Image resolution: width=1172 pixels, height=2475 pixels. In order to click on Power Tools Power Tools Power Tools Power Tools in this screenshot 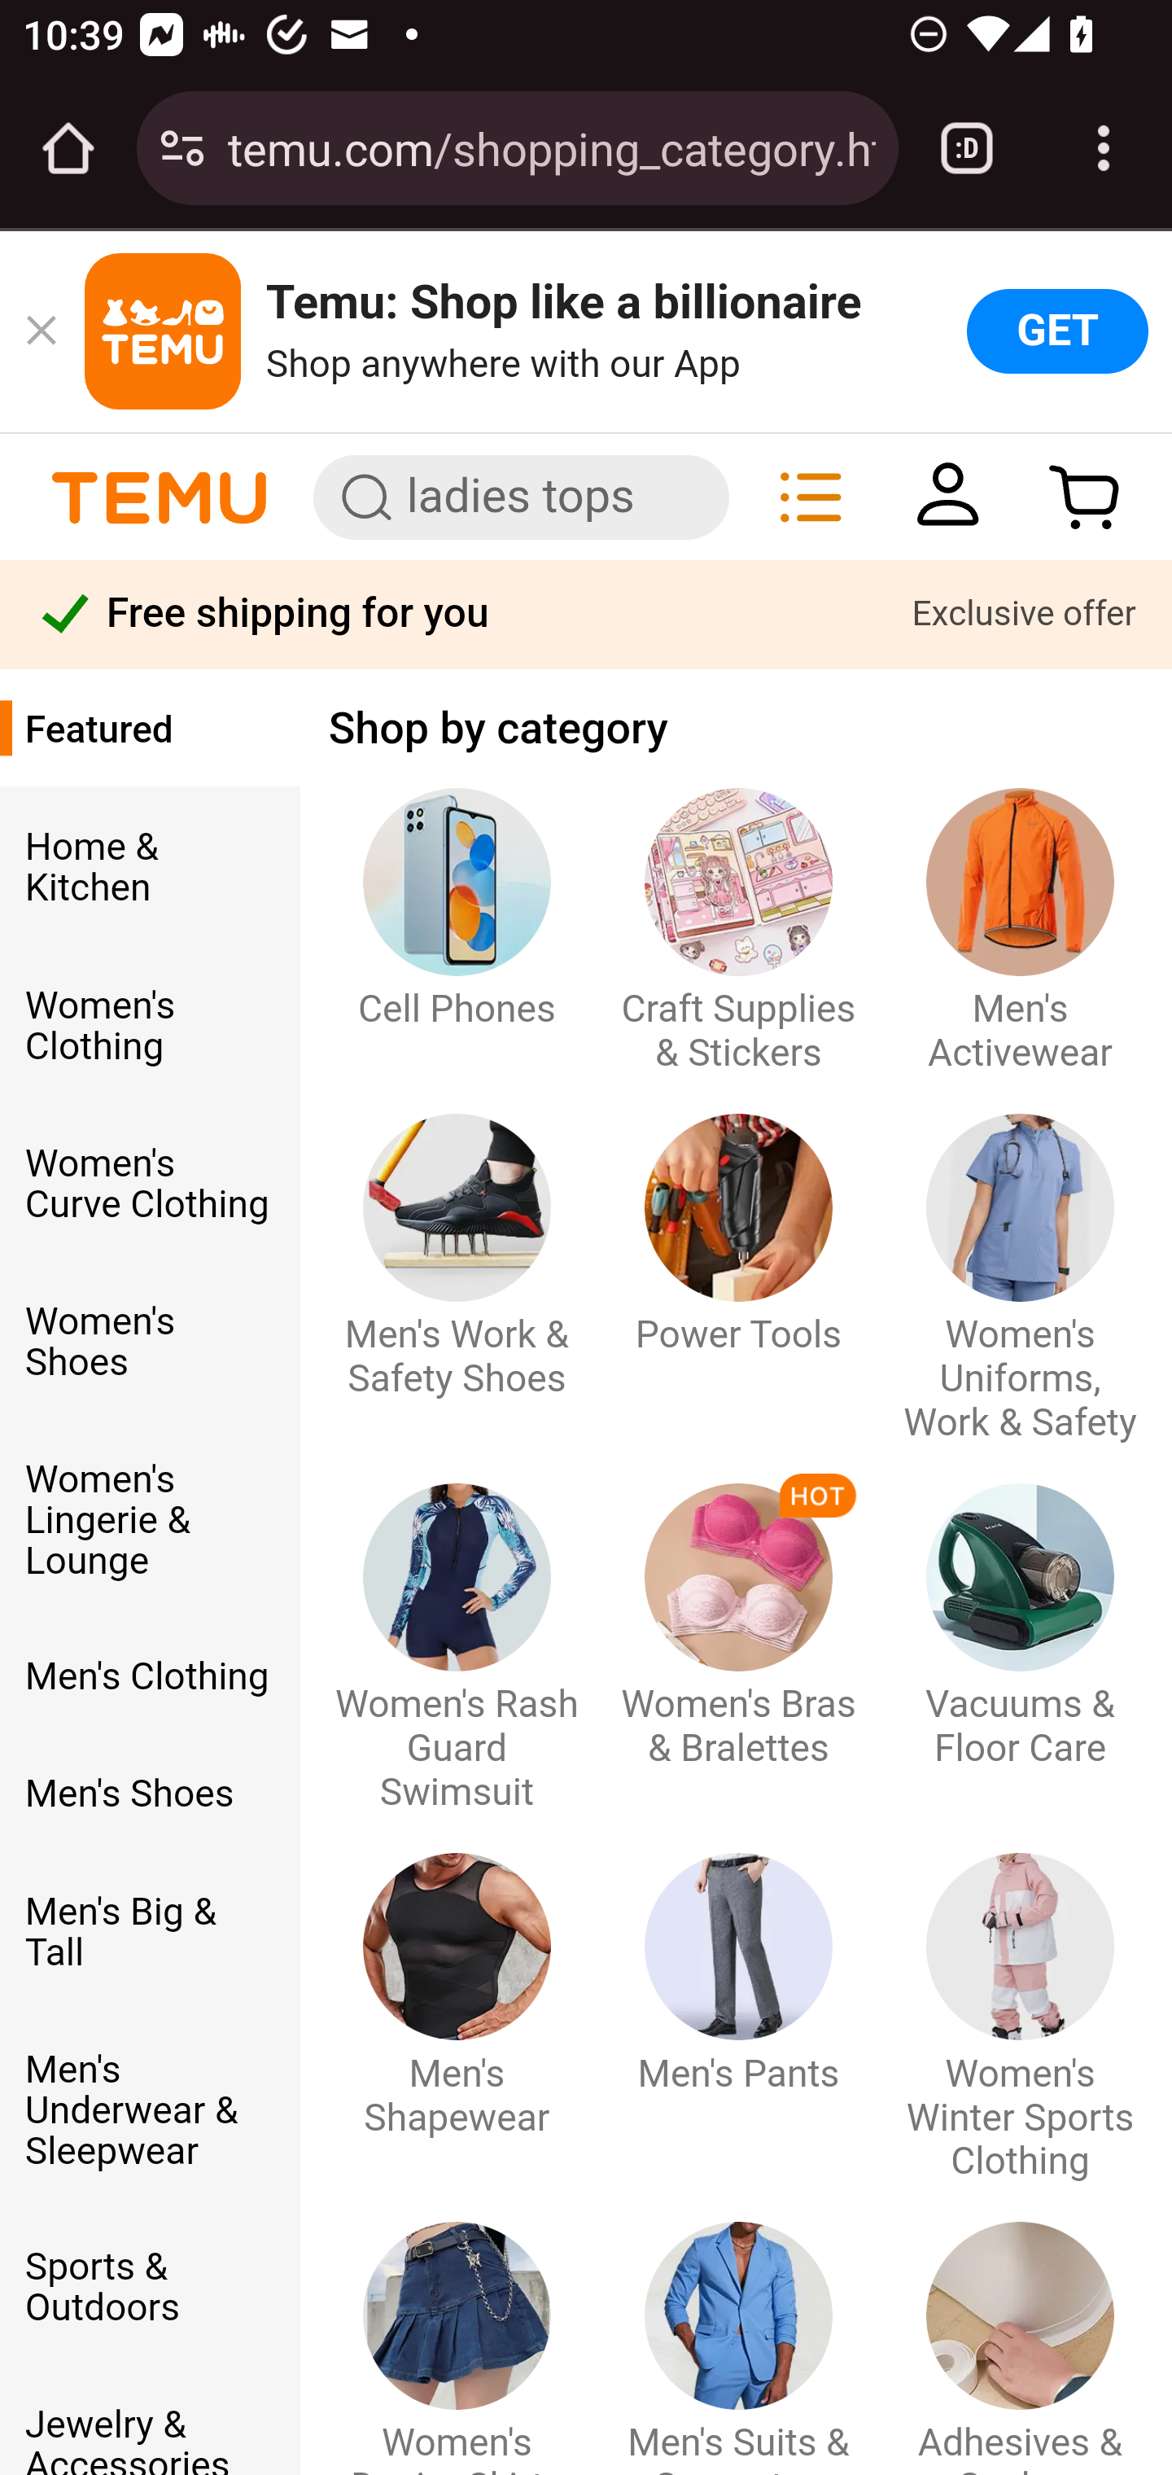, I will do `click(737, 1237)`.